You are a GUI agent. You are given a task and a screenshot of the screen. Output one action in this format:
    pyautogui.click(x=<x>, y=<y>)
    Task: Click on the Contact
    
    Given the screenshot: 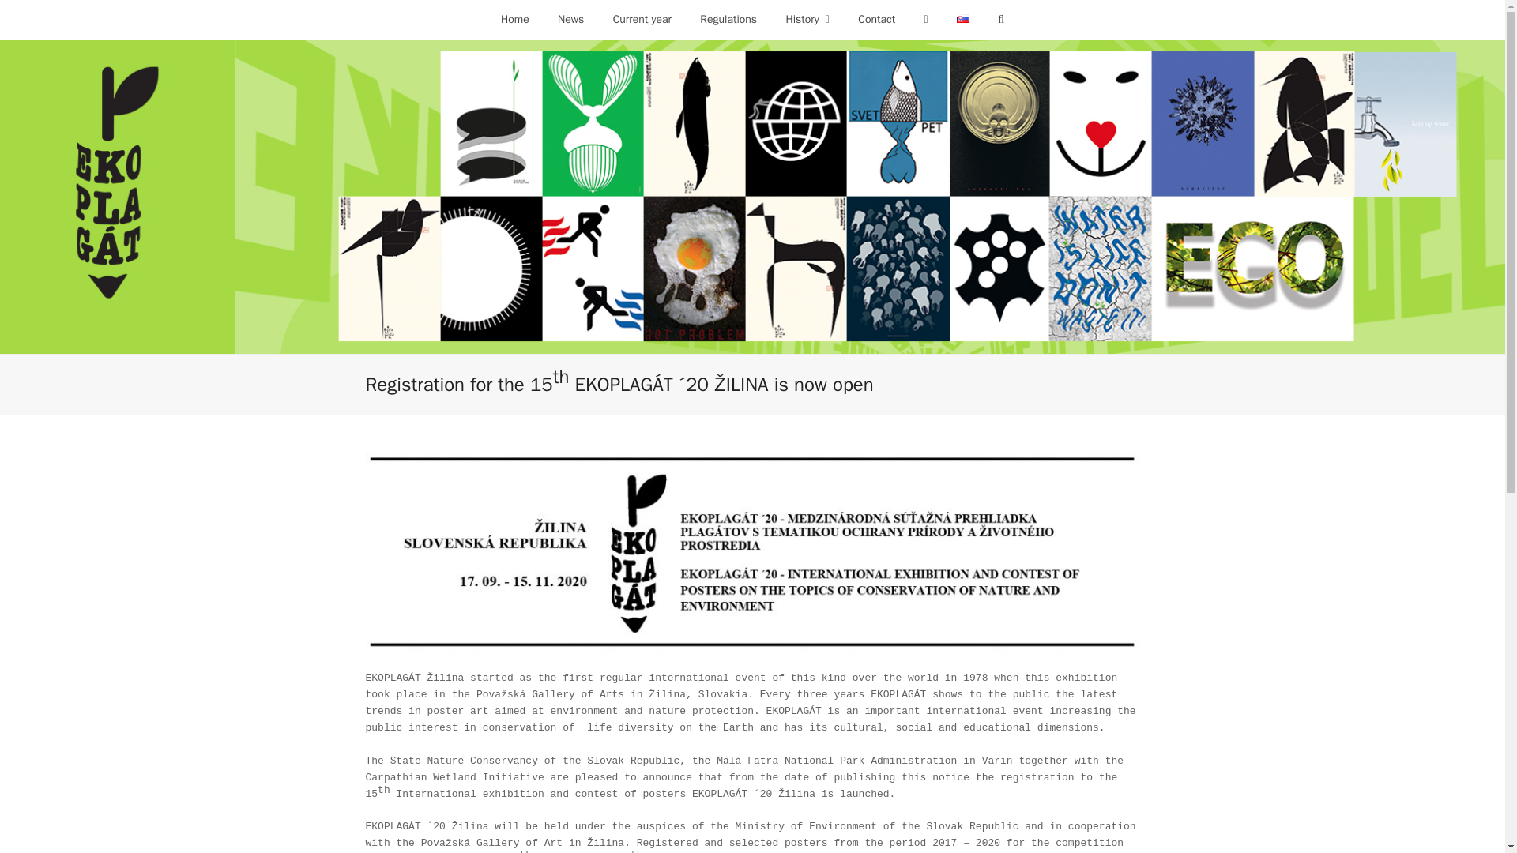 What is the action you would take?
    pyautogui.click(x=875, y=19)
    